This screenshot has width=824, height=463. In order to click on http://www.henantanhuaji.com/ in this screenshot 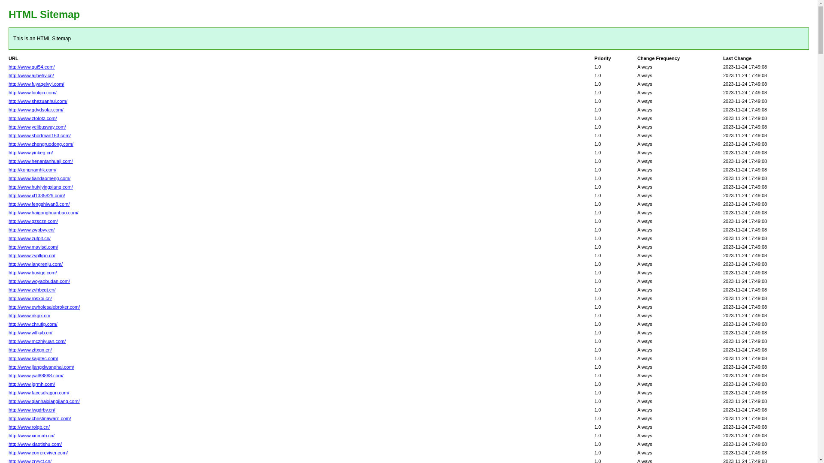, I will do `click(41, 161)`.